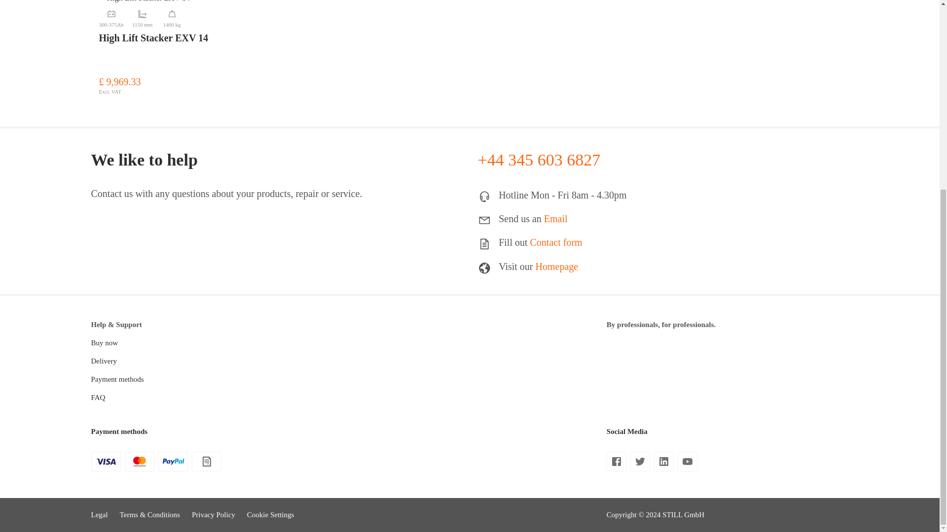 The width and height of the screenshot is (947, 532). I want to click on Credit Card, so click(139, 459).